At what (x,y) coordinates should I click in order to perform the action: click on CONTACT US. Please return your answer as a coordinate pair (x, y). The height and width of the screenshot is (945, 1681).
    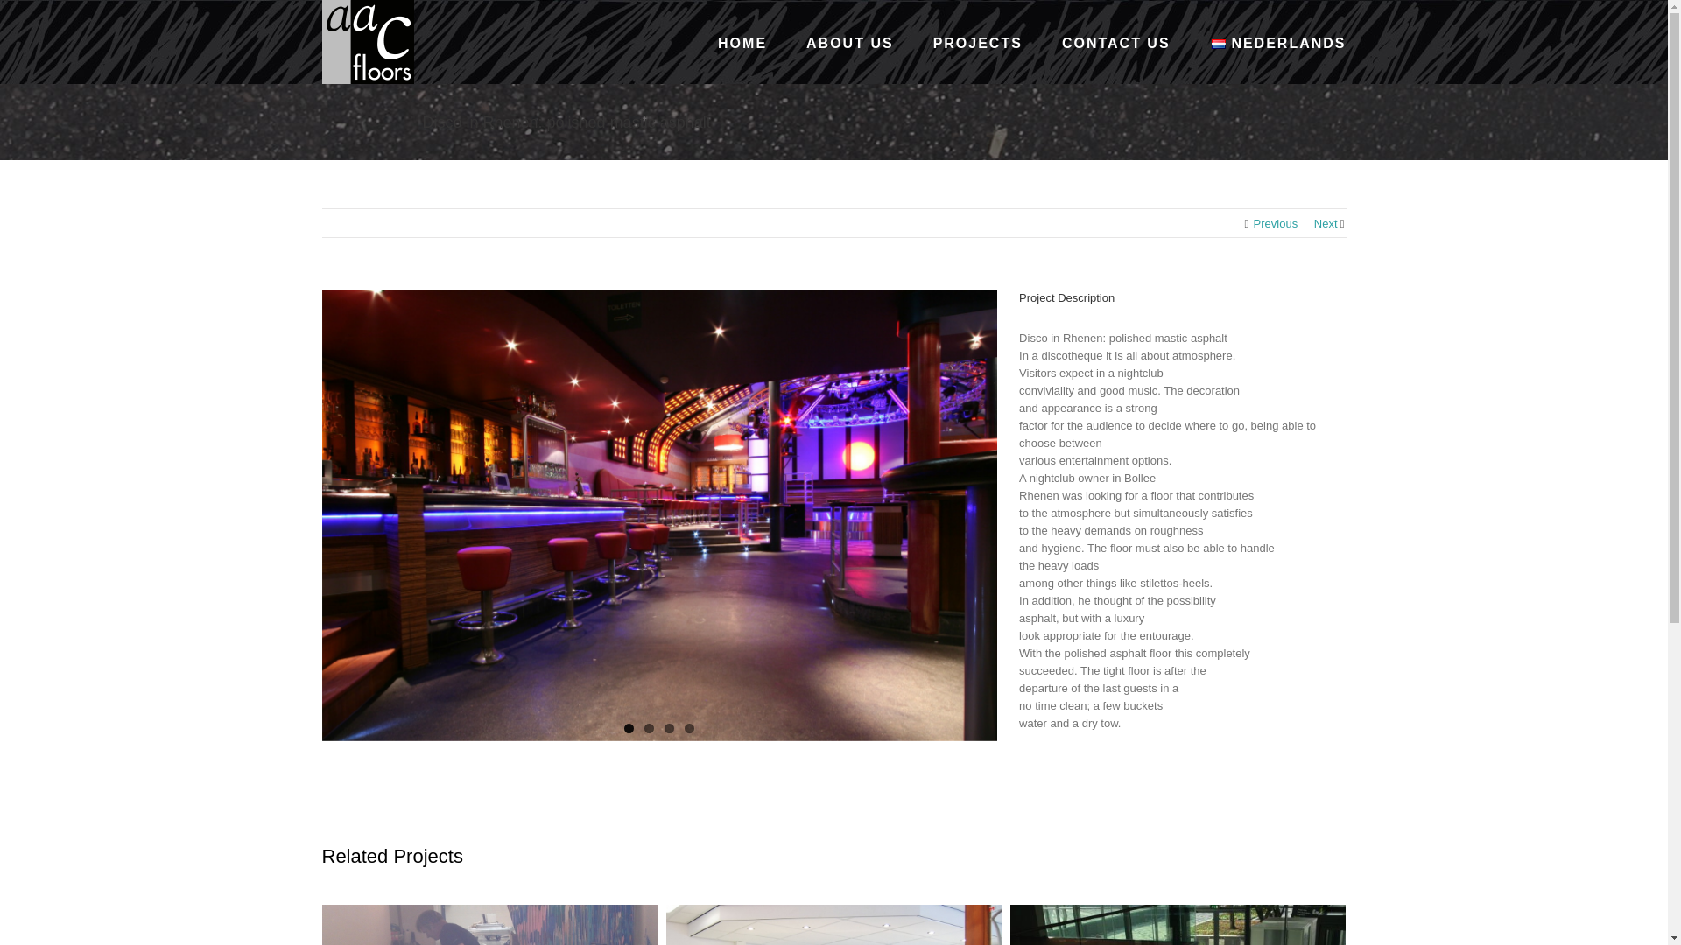
    Looking at the image, I should click on (1115, 42).